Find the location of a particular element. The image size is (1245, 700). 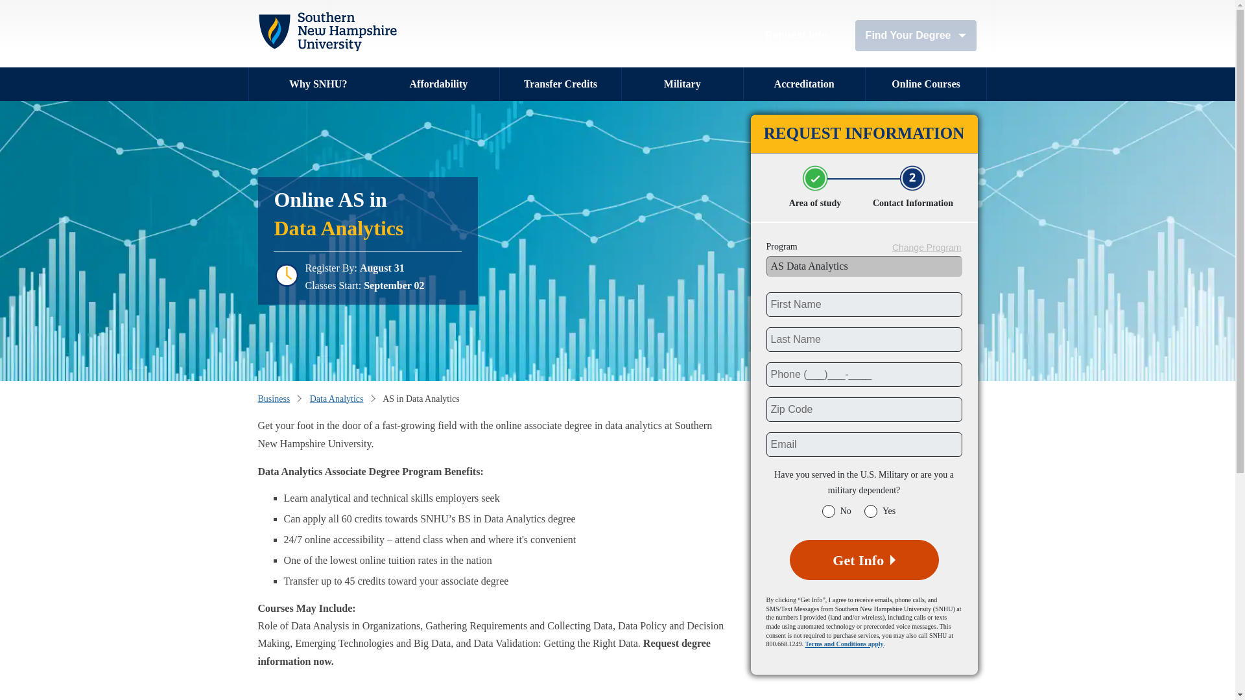

Accreditation is located at coordinates (804, 84).